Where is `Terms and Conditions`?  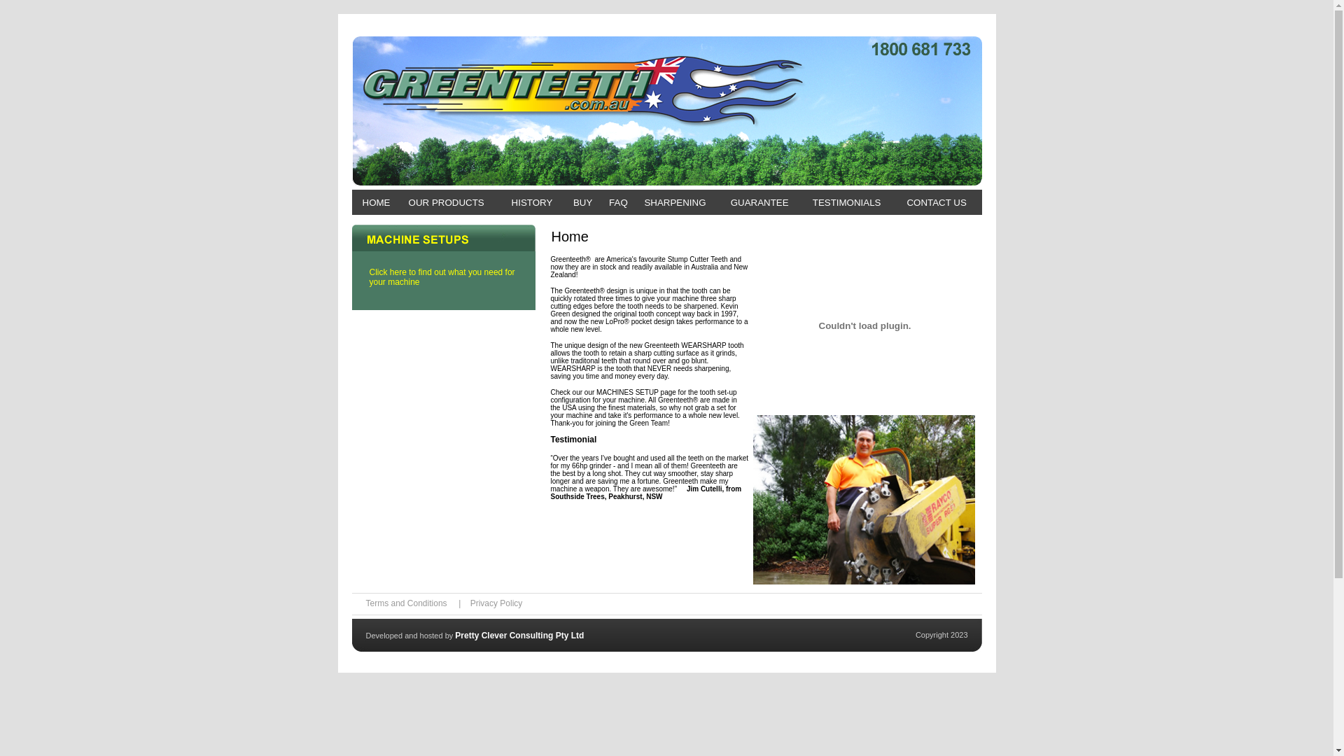
Terms and Conditions is located at coordinates (406, 603).